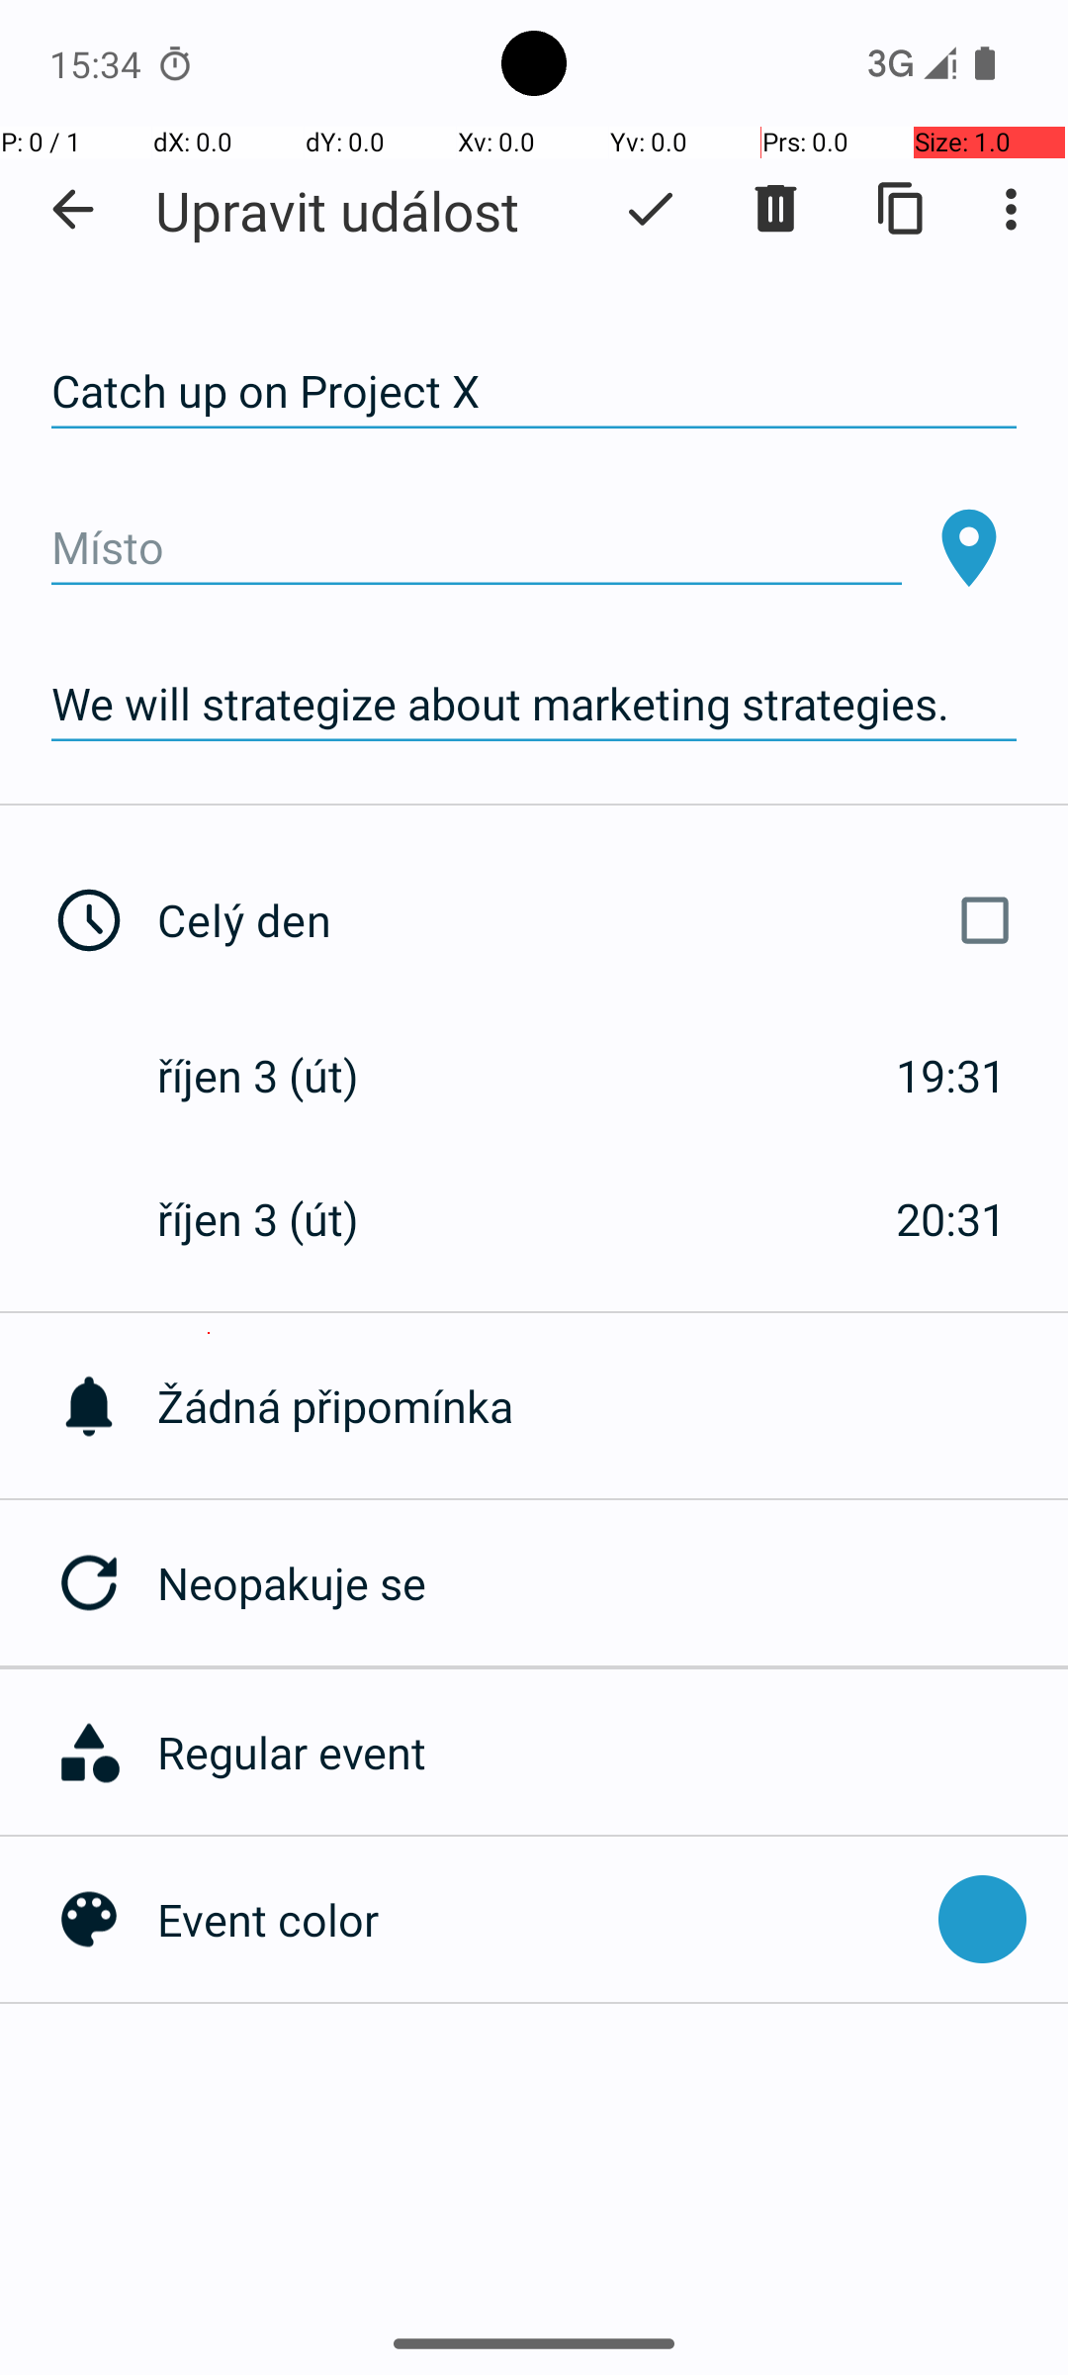 This screenshot has width=1068, height=2375. What do you see at coordinates (337, 210) in the screenshot?
I see `Upravit událost` at bounding box center [337, 210].